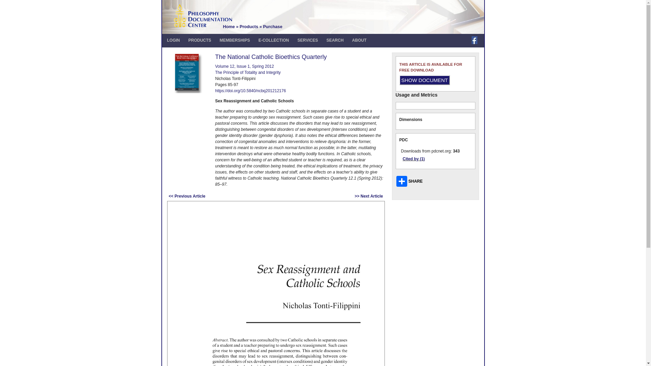 The width and height of the screenshot is (651, 366). Describe the element at coordinates (359, 40) in the screenshot. I see `ABOUT` at that location.